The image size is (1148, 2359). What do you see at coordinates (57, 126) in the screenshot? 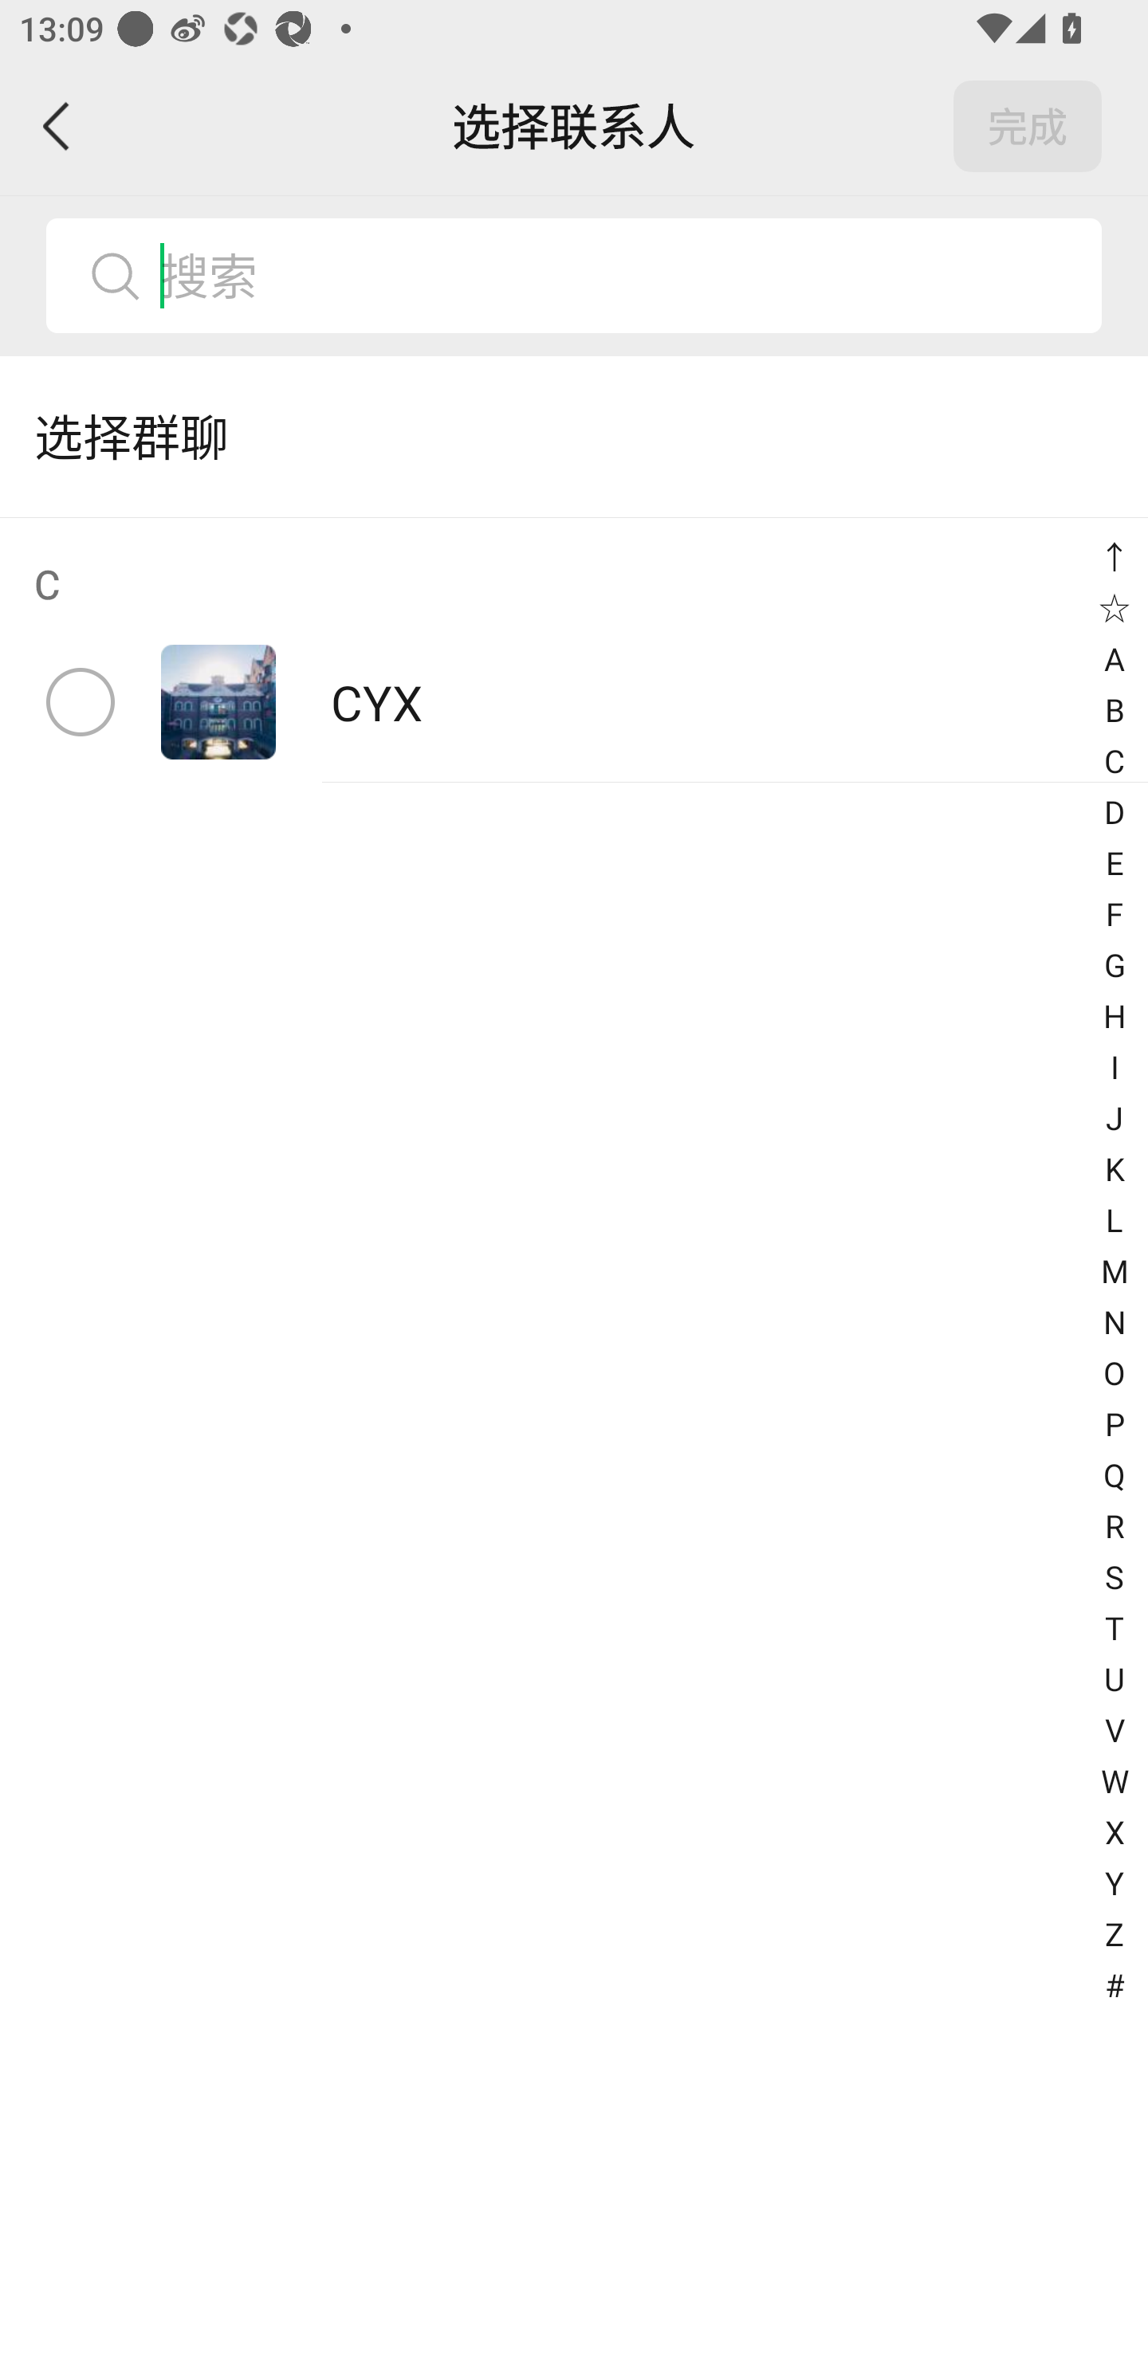
I see `返回` at bounding box center [57, 126].